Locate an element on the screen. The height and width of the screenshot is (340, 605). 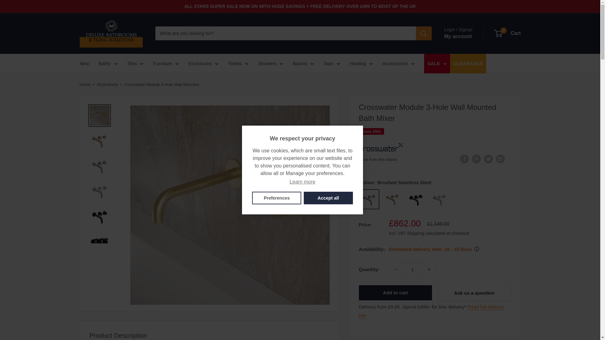
1 is located at coordinates (412, 269).